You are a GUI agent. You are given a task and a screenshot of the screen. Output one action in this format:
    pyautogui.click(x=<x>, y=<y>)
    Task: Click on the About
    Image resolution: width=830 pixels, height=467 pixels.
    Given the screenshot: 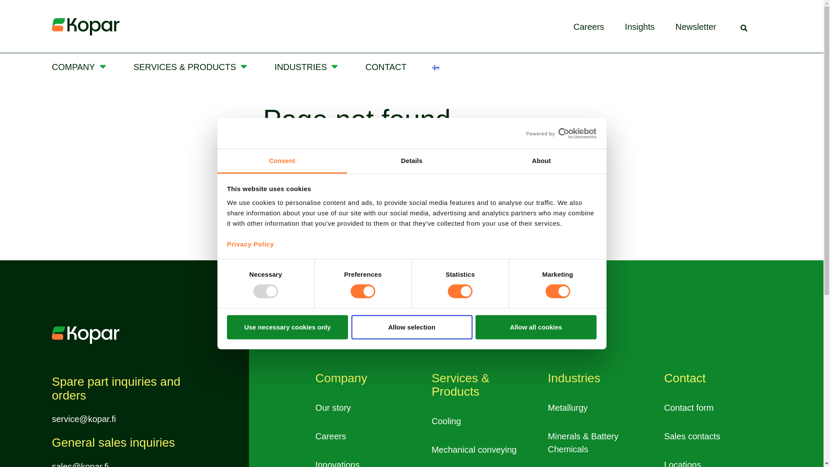 What is the action you would take?
    pyautogui.click(x=541, y=161)
    